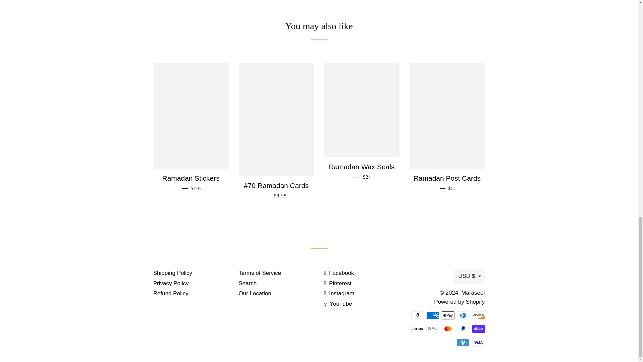 This screenshot has width=643, height=362. Describe the element at coordinates (447, 328) in the screenshot. I see `Mastercard` at that location.